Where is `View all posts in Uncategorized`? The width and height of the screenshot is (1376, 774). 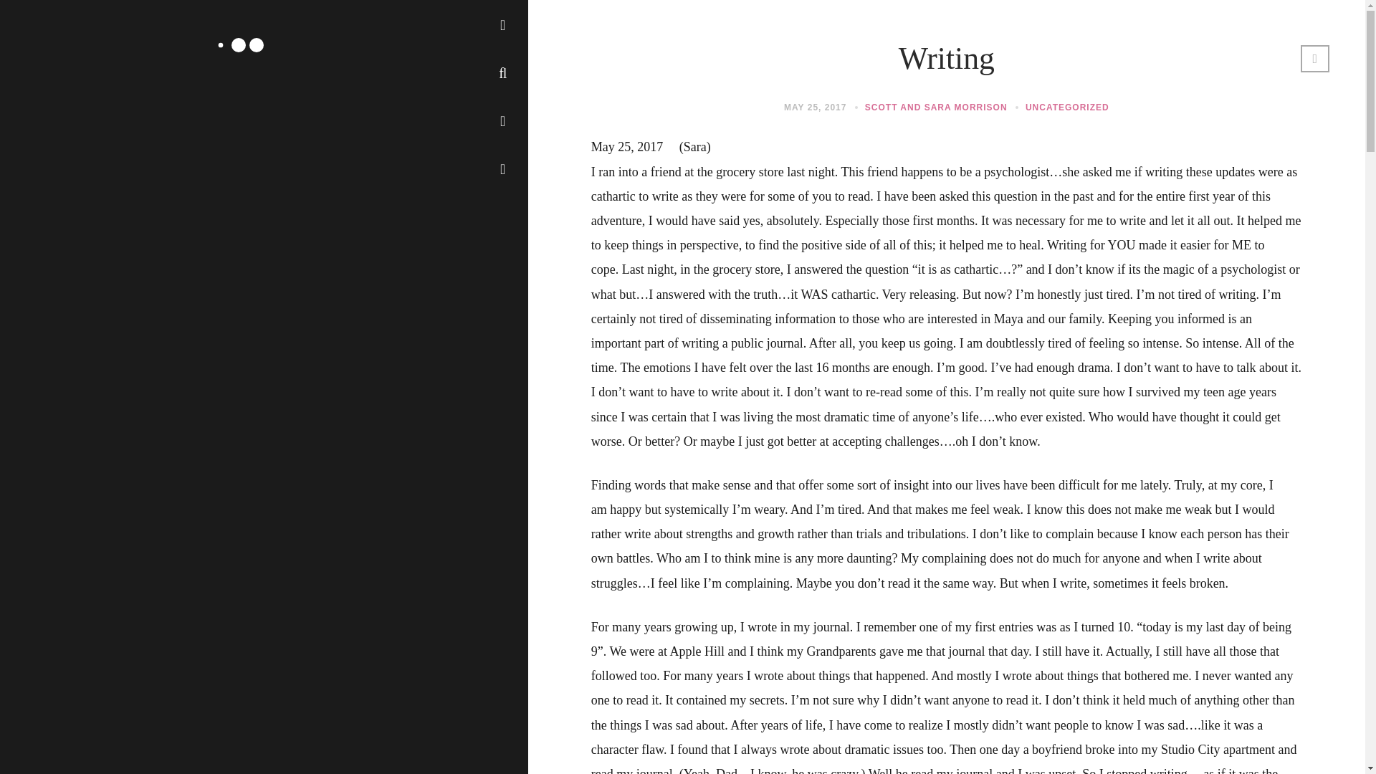 View all posts in Uncategorized is located at coordinates (1066, 107).